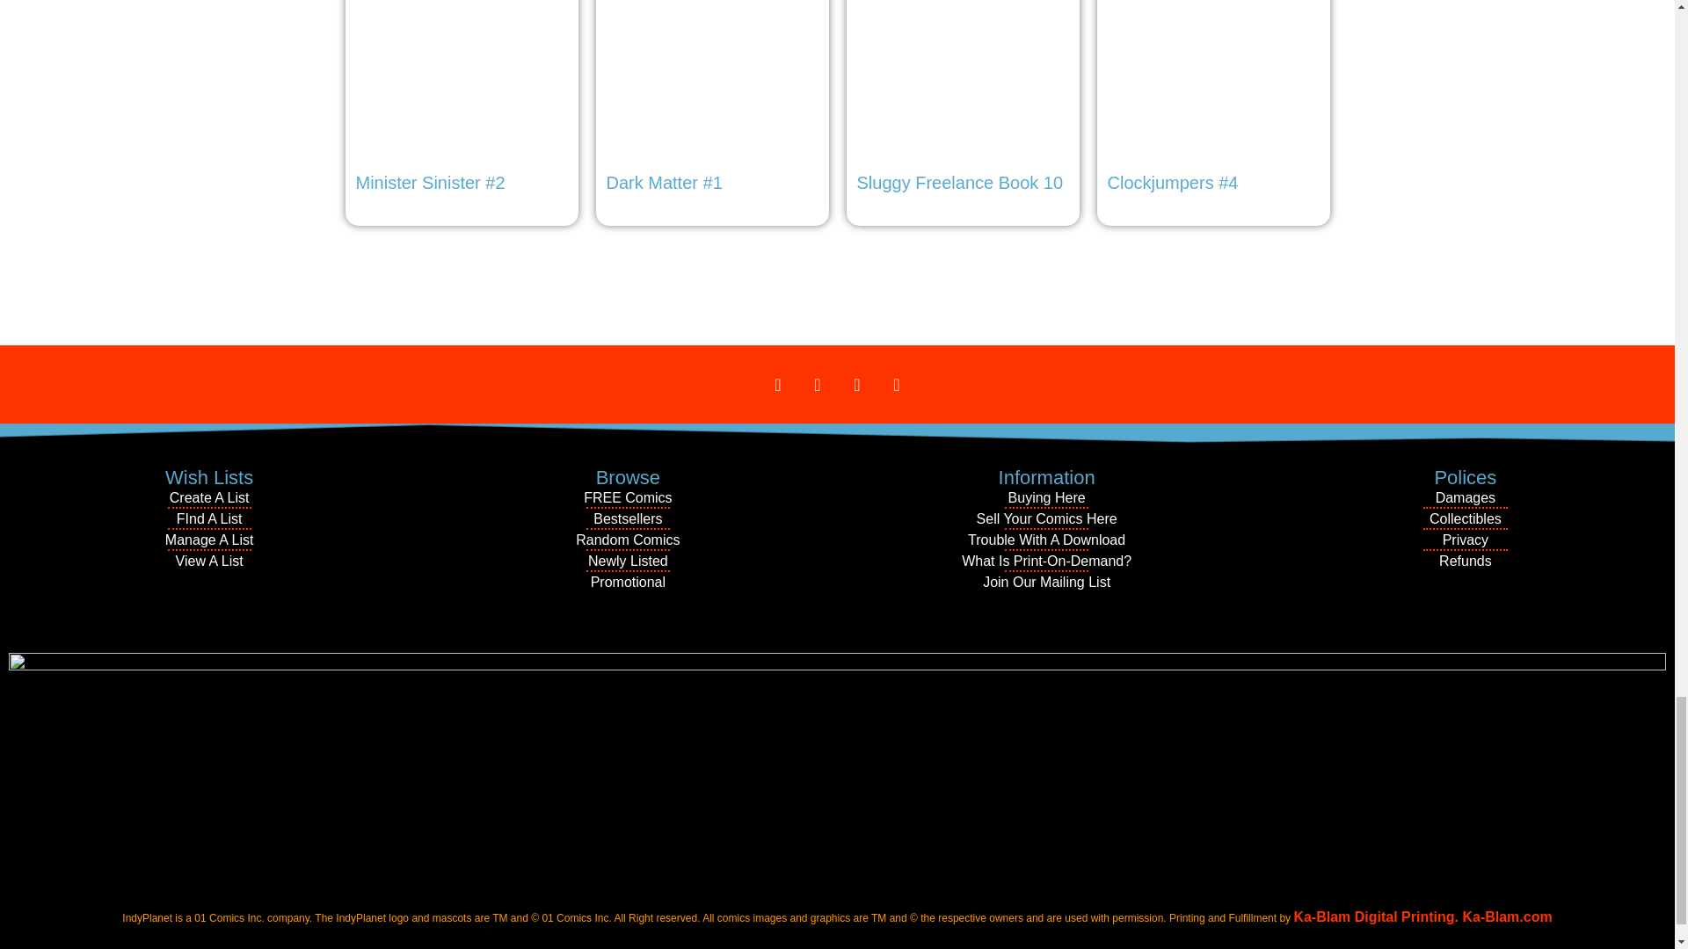 This screenshot has height=949, width=1688. What do you see at coordinates (962, 101) in the screenshot?
I see `Sluggy Freelance Book 10` at bounding box center [962, 101].